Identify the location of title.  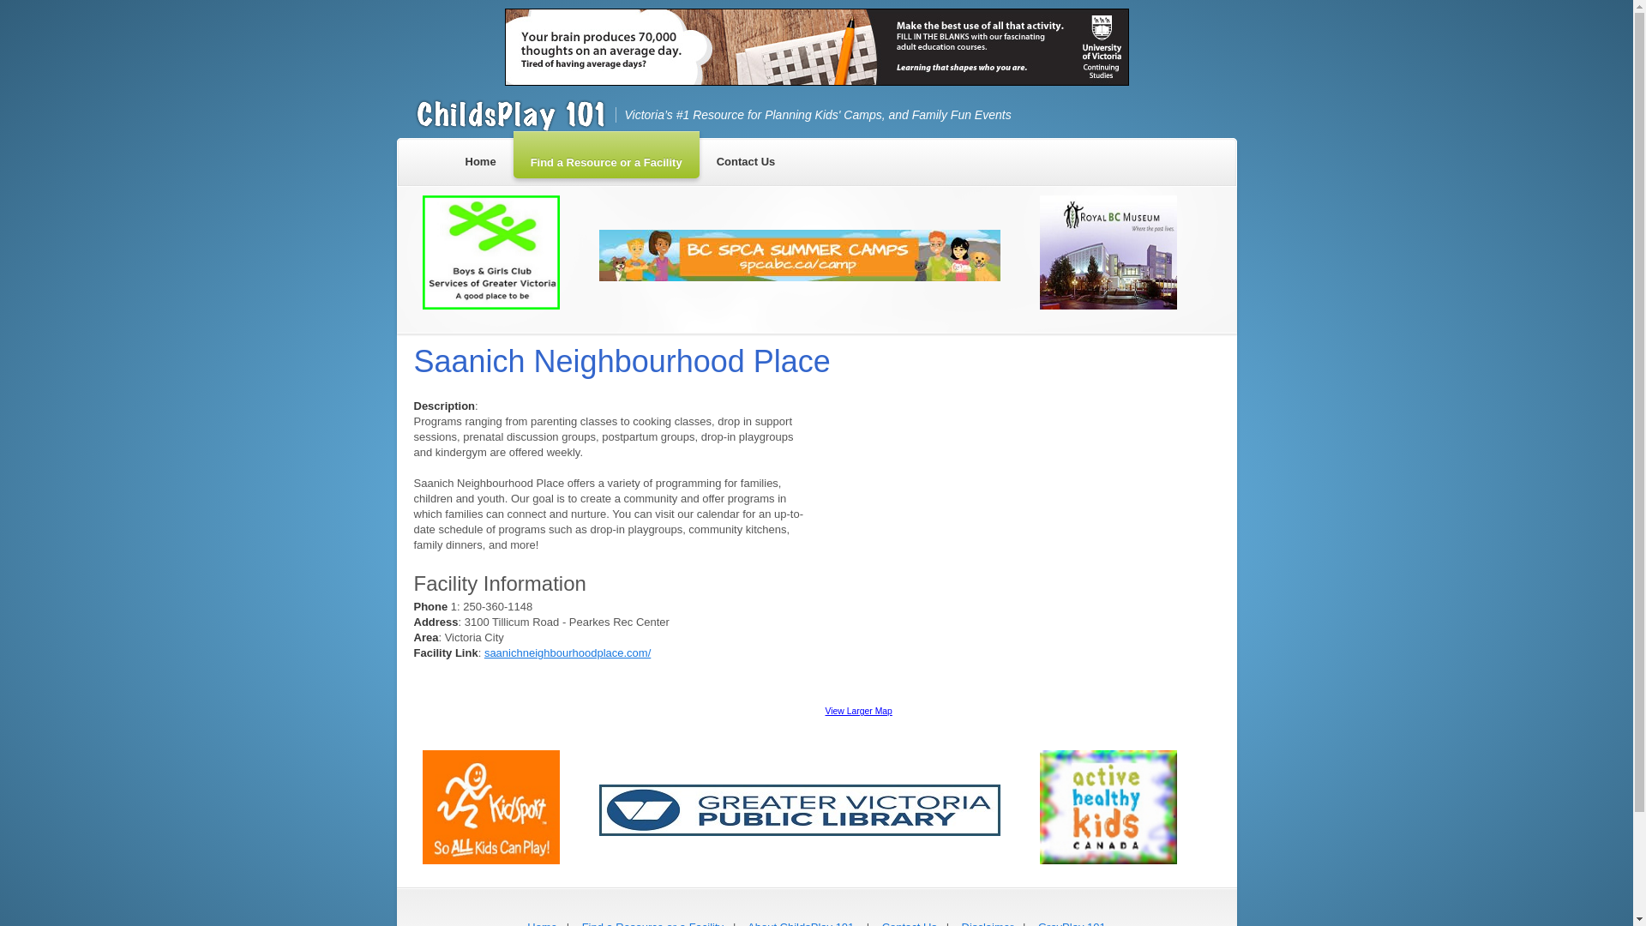
(801, 923).